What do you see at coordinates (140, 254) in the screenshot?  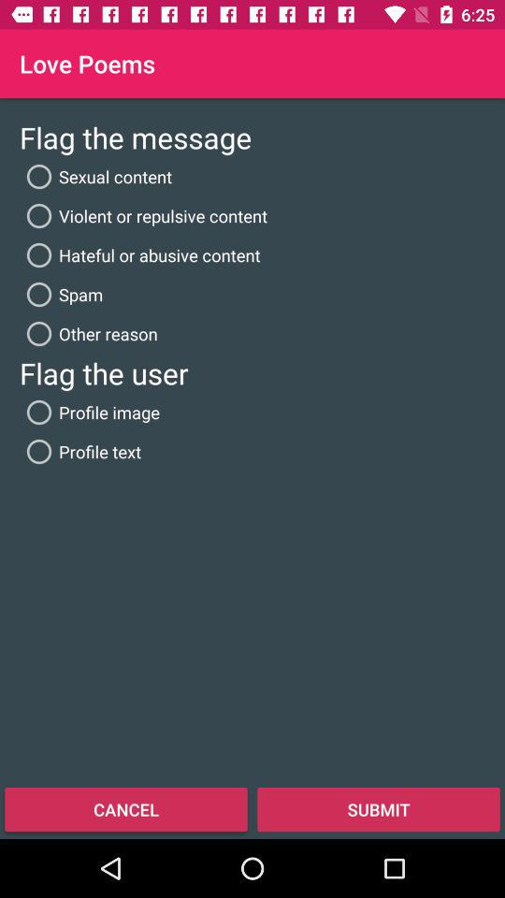 I see `turn off item above spam icon` at bounding box center [140, 254].